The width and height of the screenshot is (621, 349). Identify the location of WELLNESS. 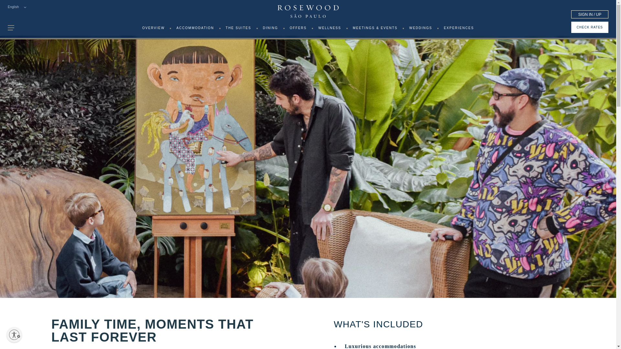
(329, 30).